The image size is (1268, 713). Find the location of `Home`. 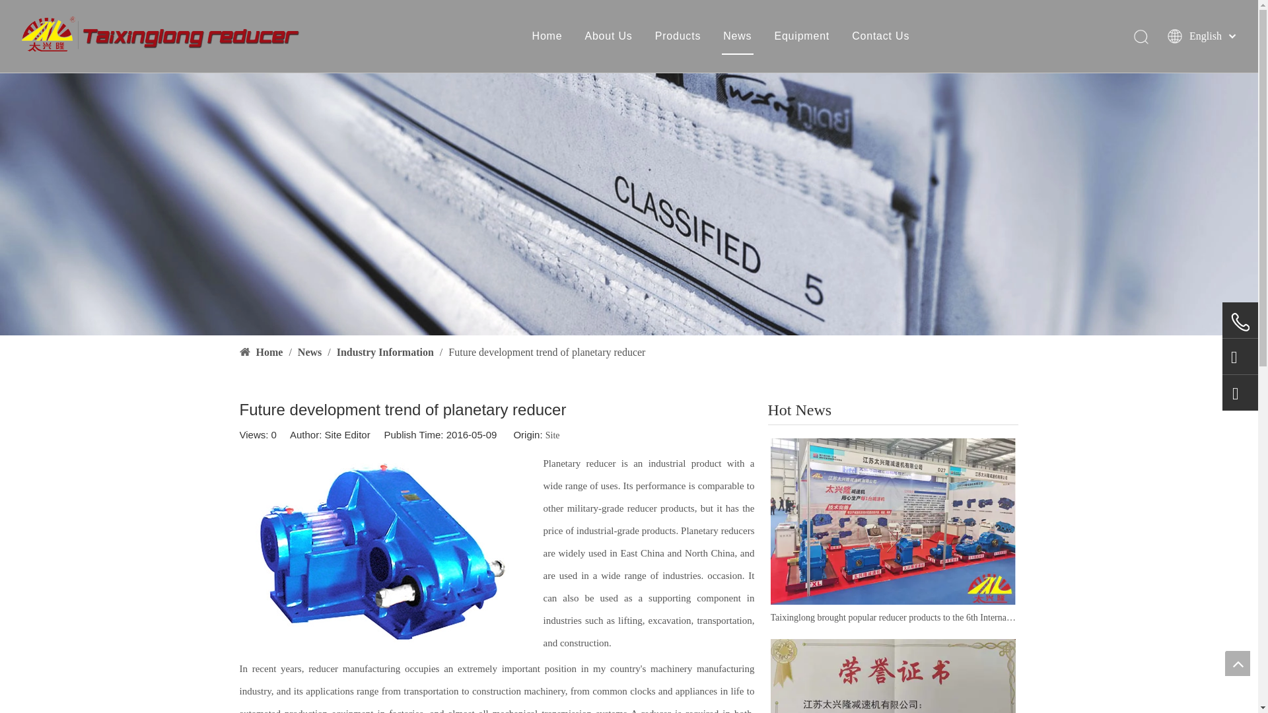

Home is located at coordinates (271, 352).